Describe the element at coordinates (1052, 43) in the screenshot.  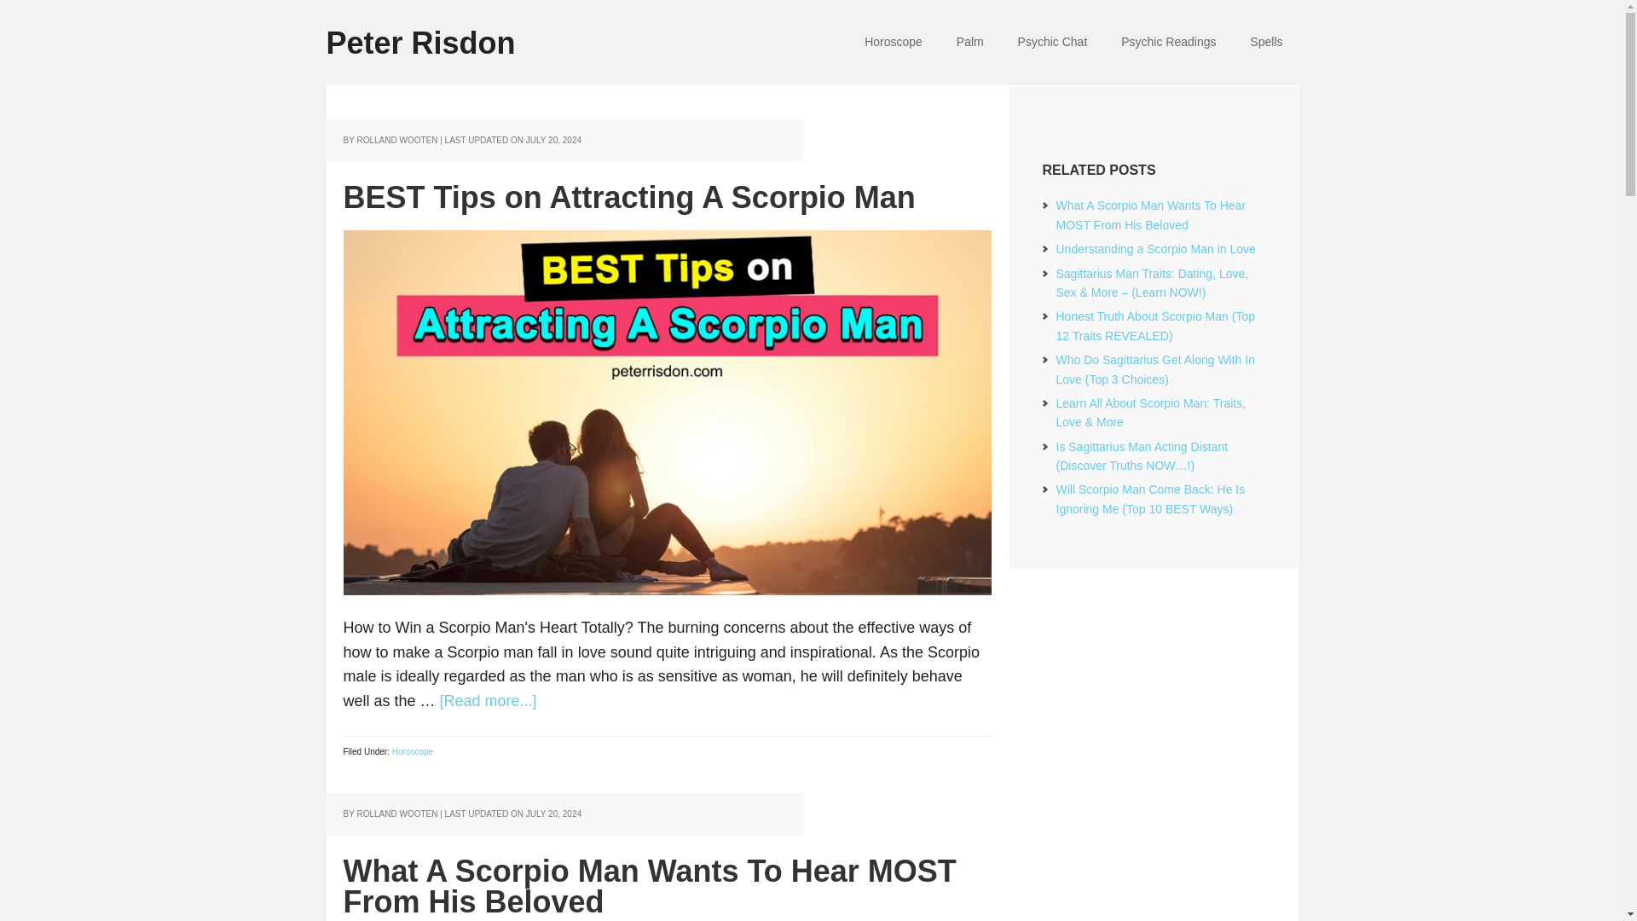
I see `Psychic Chat` at that location.